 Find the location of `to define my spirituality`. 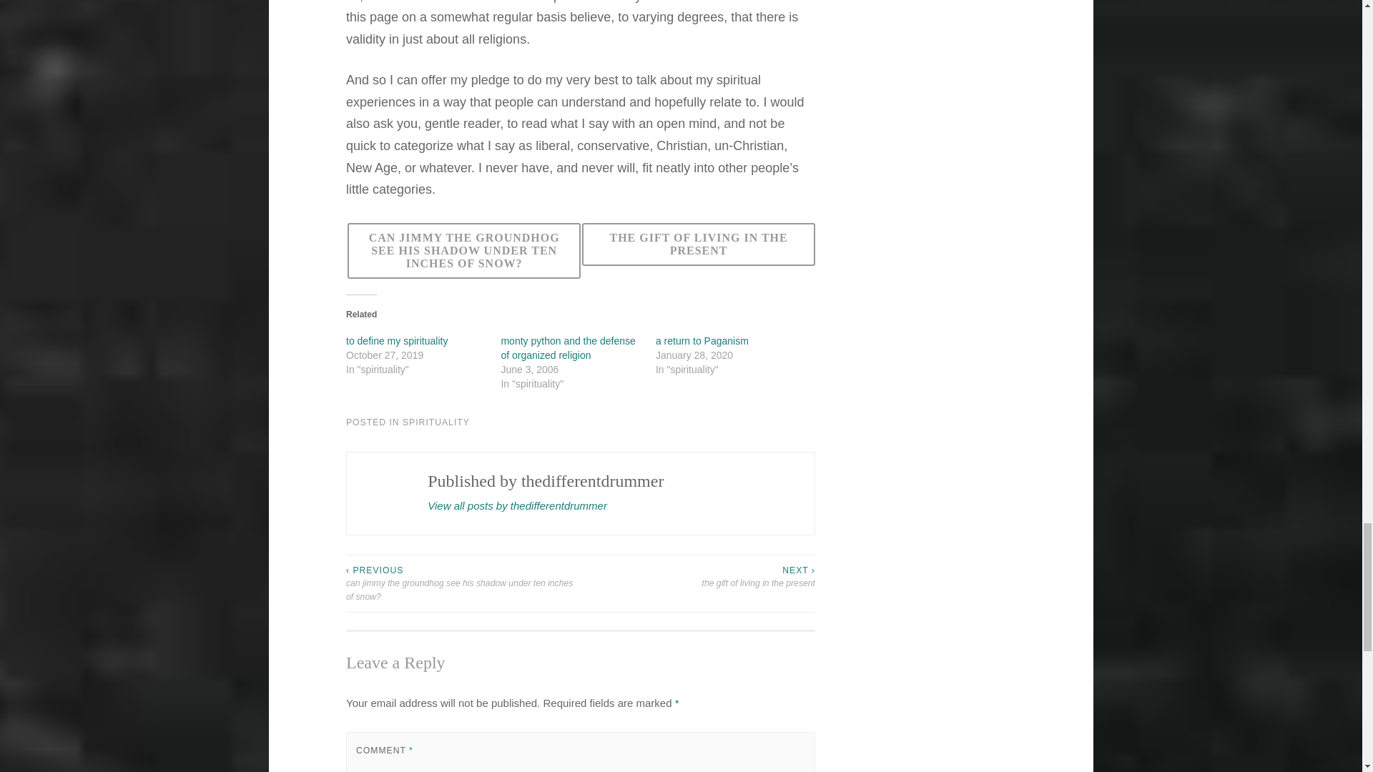

to define my spirituality is located at coordinates (396, 340).